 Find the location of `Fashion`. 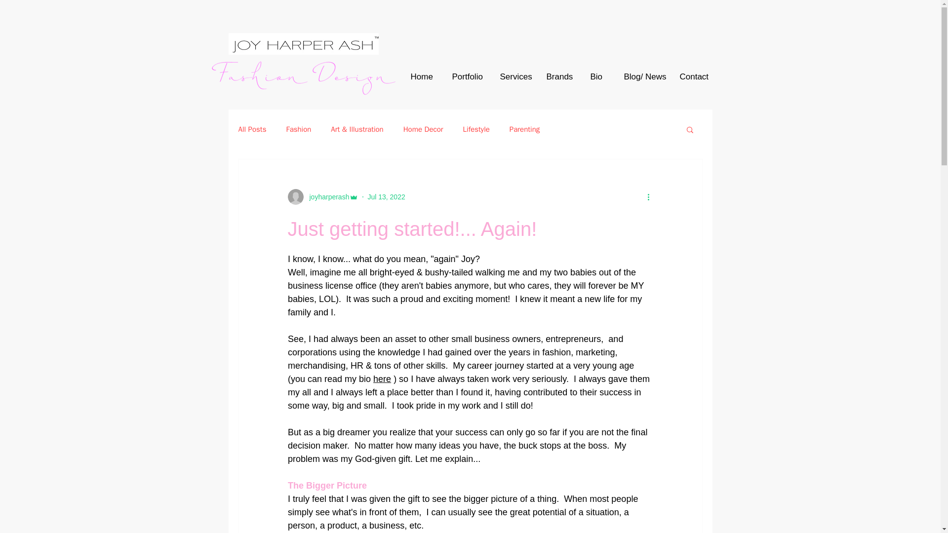

Fashion is located at coordinates (298, 129).